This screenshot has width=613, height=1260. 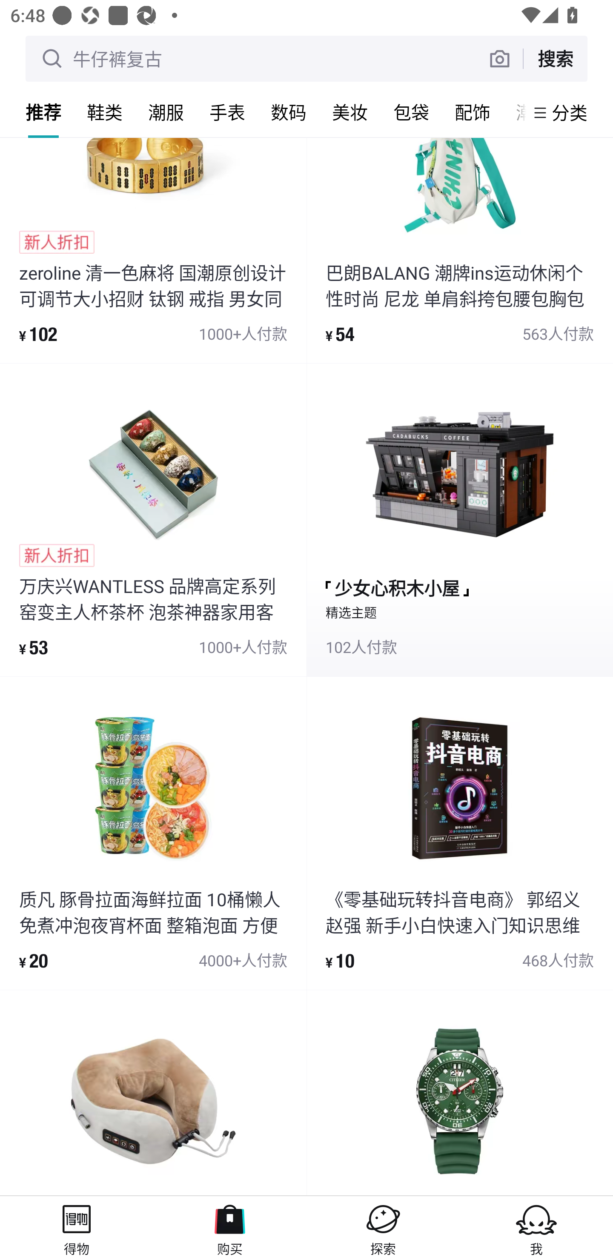 What do you see at coordinates (230, 1228) in the screenshot?
I see `购买` at bounding box center [230, 1228].